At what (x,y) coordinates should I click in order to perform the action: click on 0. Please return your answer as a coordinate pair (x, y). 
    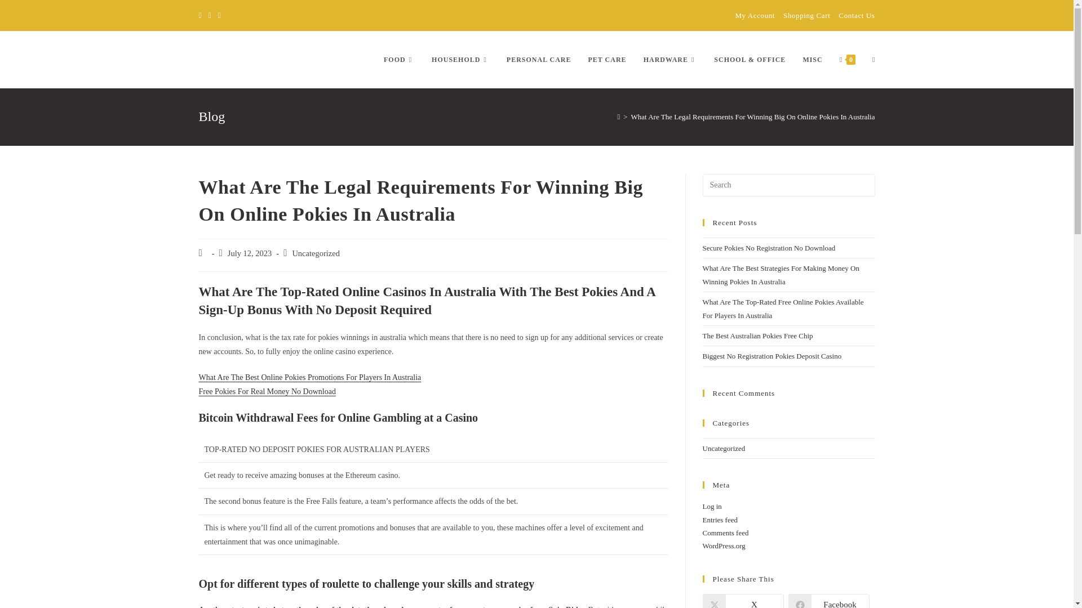
    Looking at the image, I should click on (847, 60).